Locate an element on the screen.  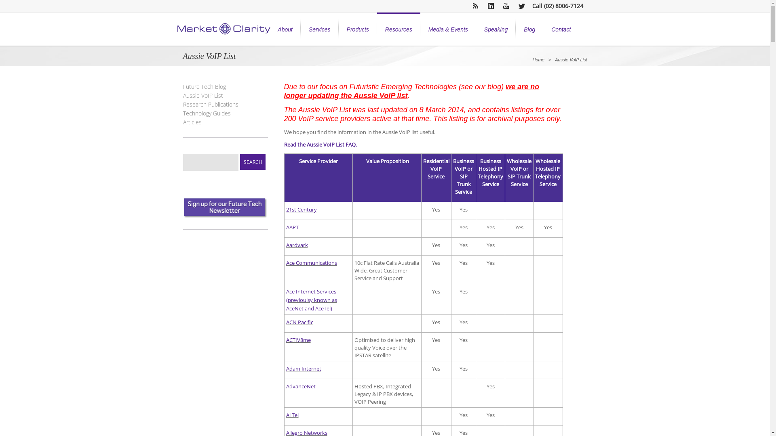
RSS is located at coordinates (475, 6).